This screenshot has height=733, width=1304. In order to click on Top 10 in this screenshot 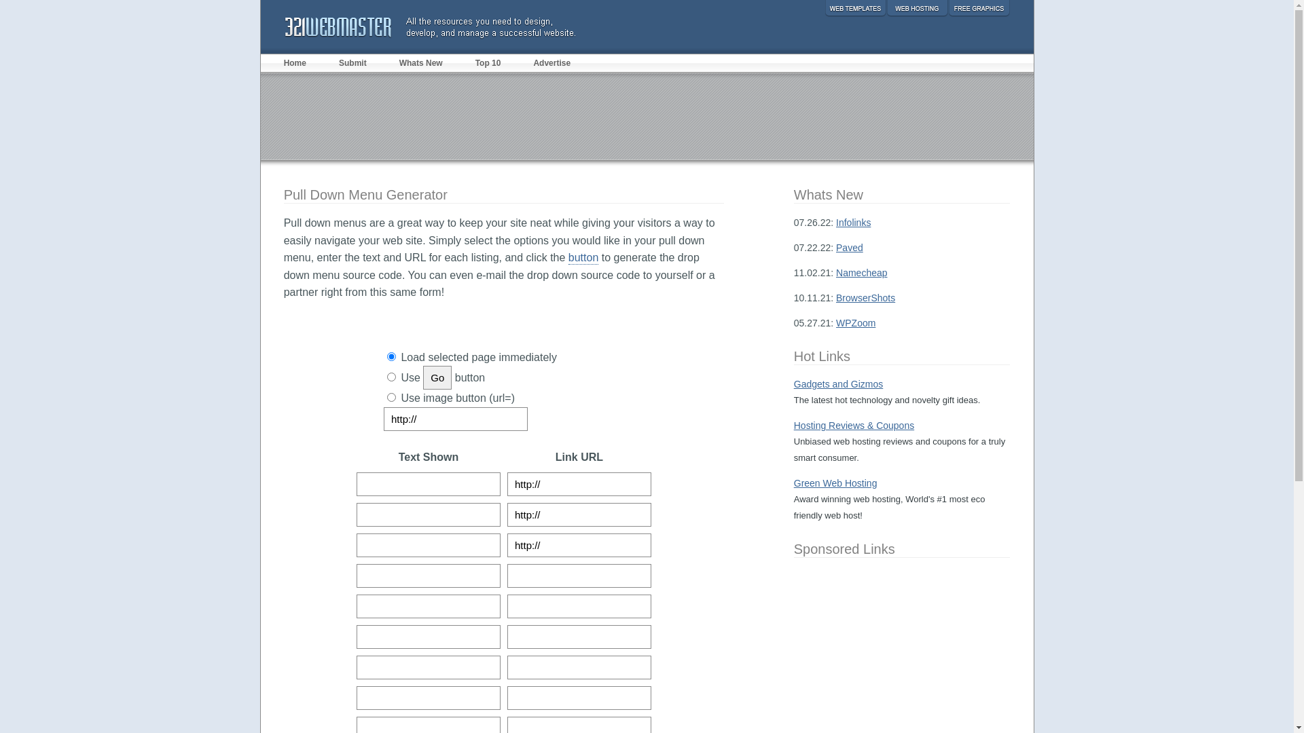, I will do `click(488, 62)`.